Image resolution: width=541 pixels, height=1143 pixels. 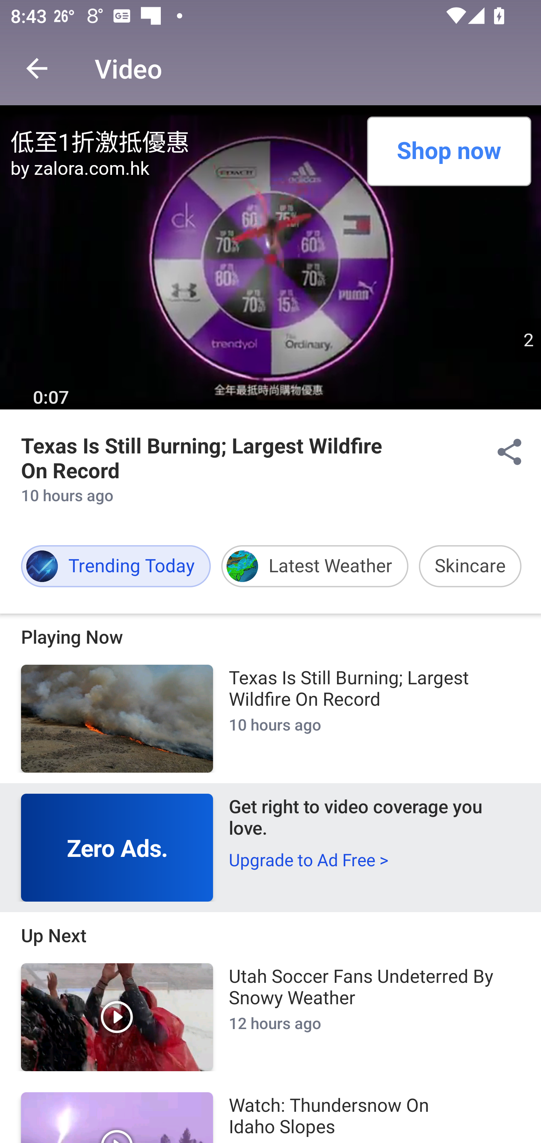 What do you see at coordinates (184, 168) in the screenshot?
I see `by zalora.com.hk` at bounding box center [184, 168].